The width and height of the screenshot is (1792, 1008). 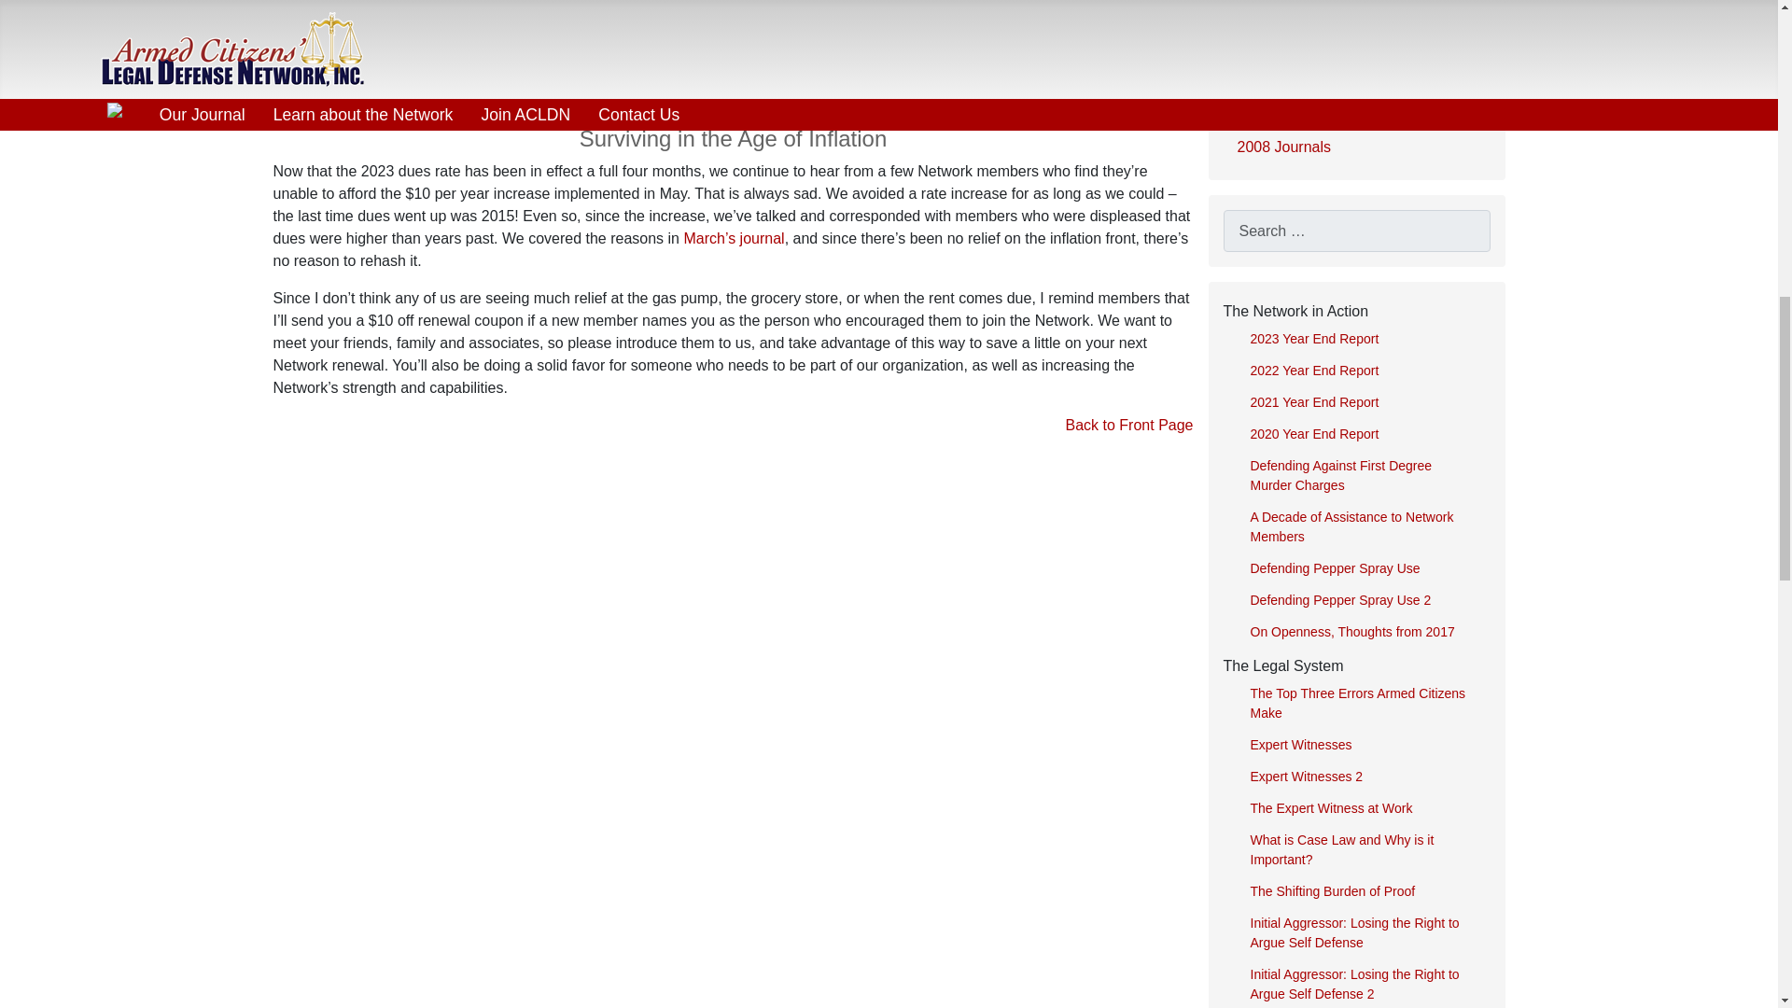 What do you see at coordinates (1355, 41) in the screenshot?
I see `2011 Journals` at bounding box center [1355, 41].